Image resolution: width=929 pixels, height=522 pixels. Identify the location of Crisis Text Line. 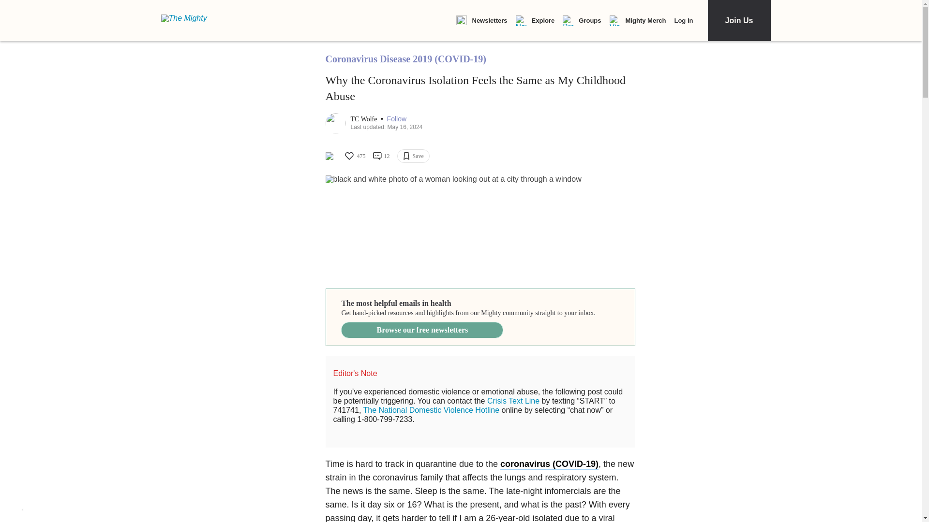
(513, 401).